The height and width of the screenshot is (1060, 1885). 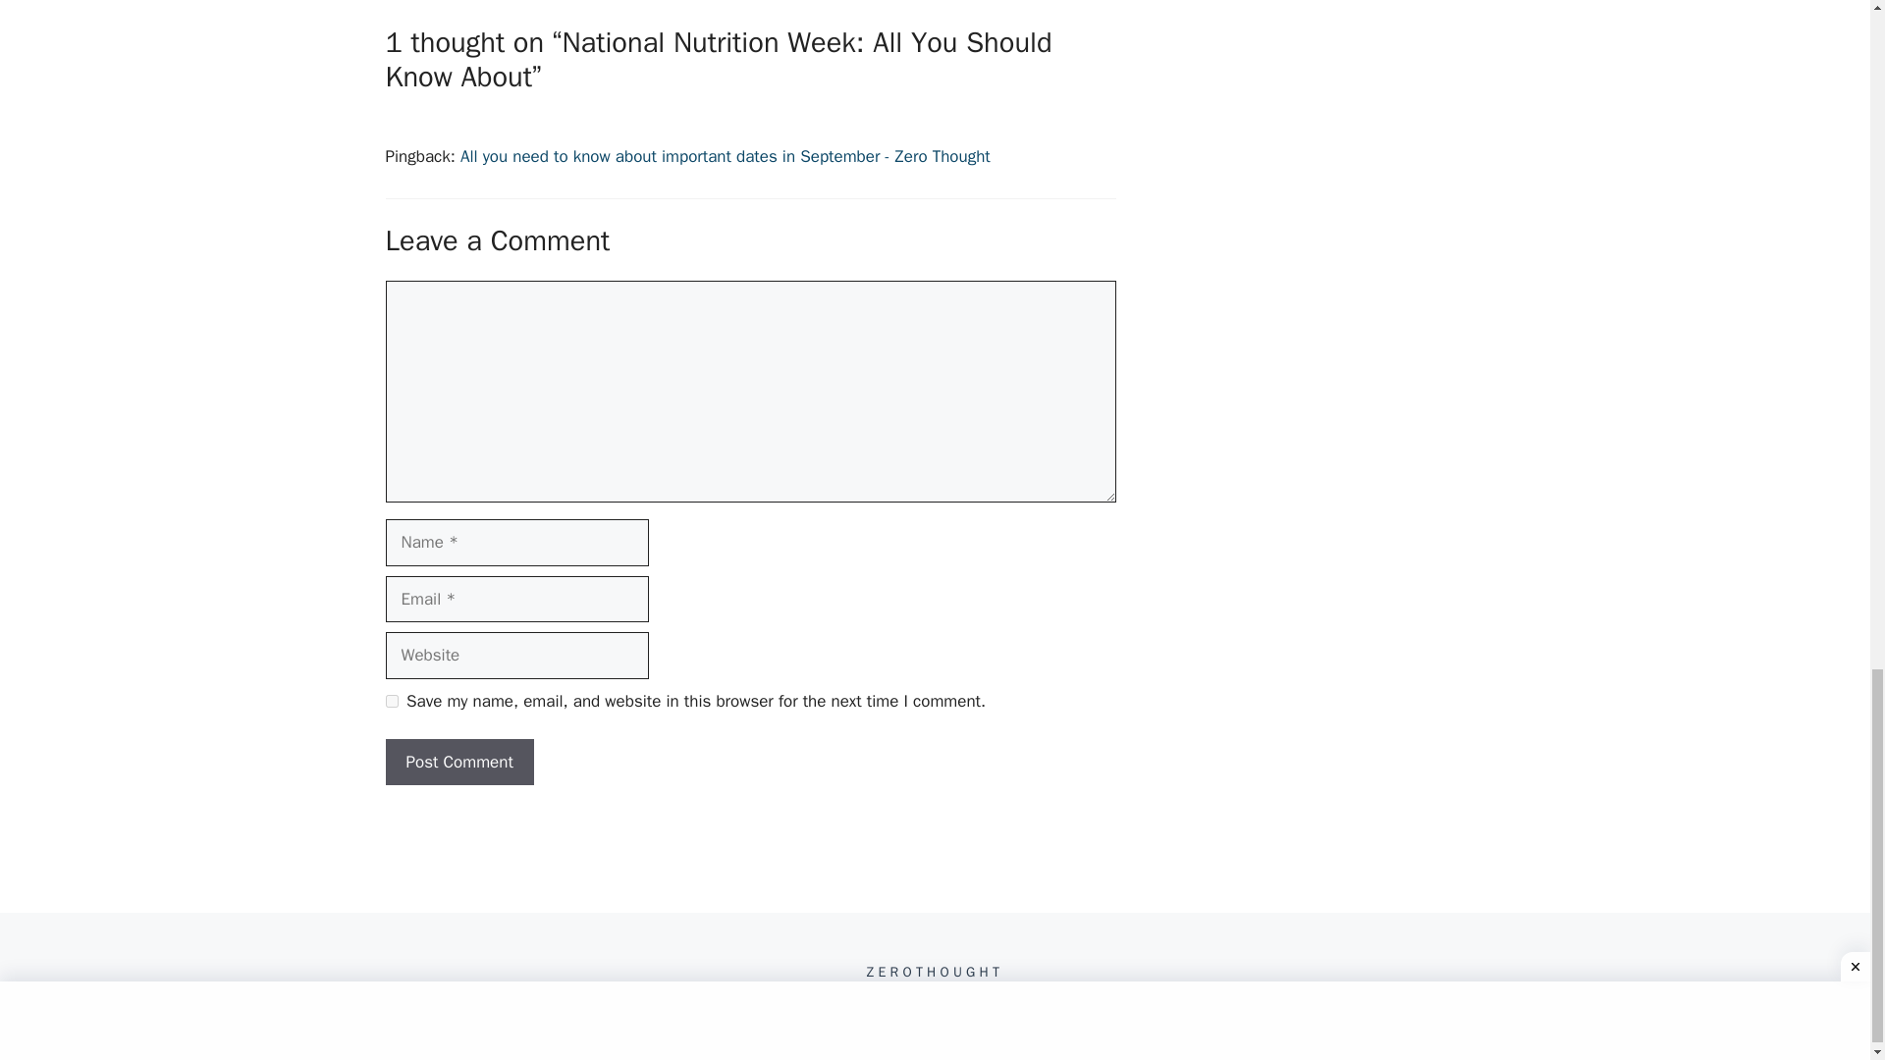 What do you see at coordinates (391, 701) in the screenshot?
I see `yes` at bounding box center [391, 701].